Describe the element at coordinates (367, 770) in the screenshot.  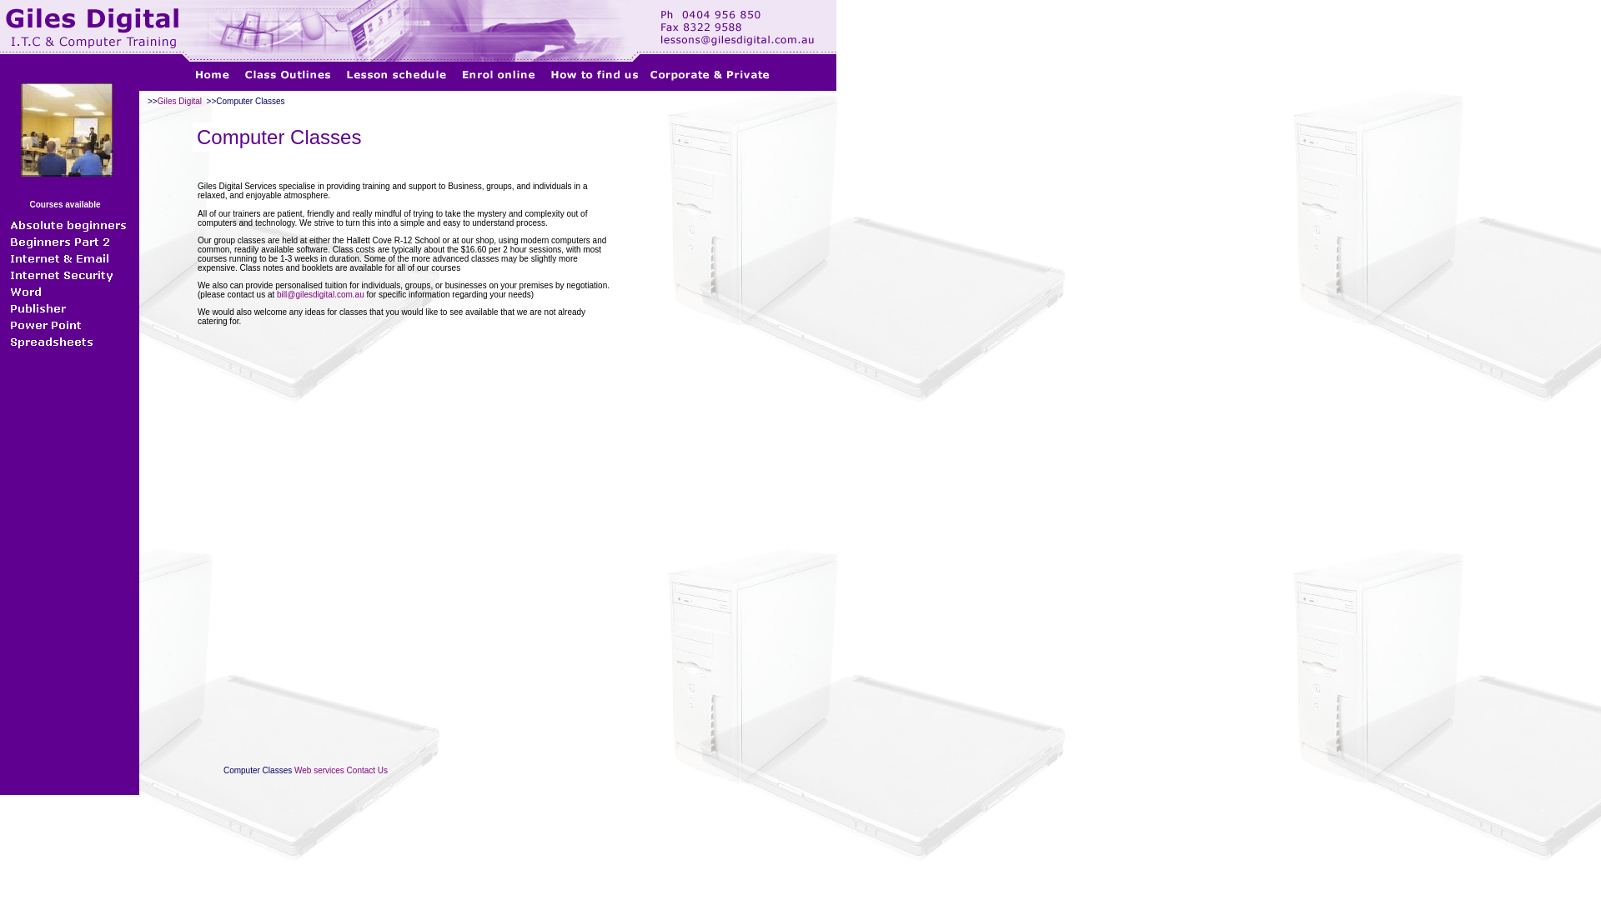
I see `Contact Us` at that location.